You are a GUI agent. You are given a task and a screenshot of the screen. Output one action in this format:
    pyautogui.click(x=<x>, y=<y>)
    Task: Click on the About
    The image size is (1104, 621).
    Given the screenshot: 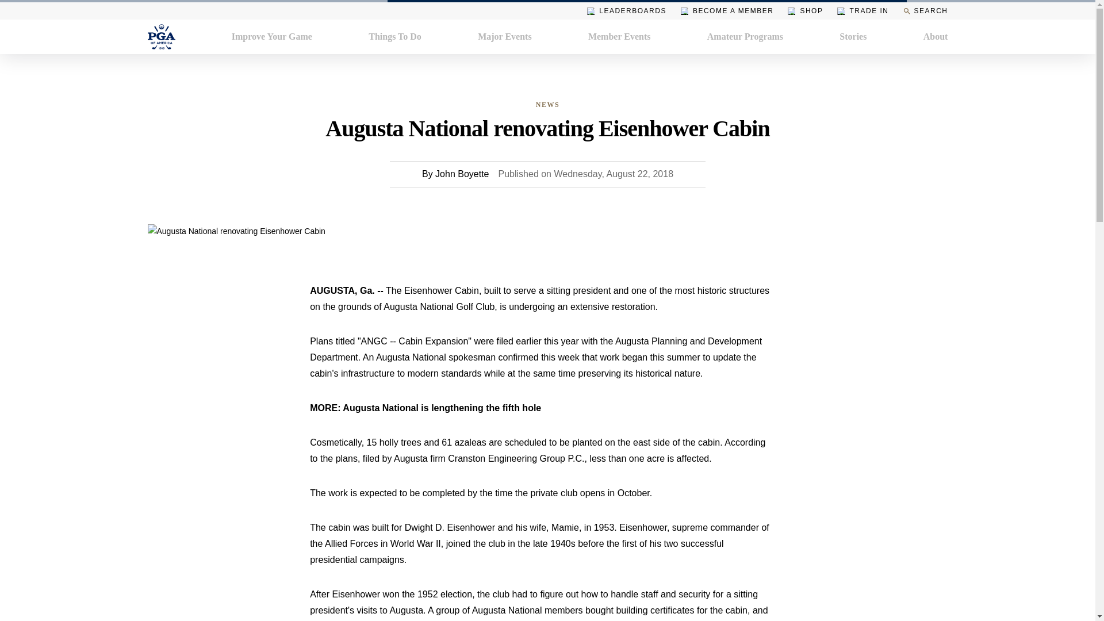 What is the action you would take?
    pyautogui.click(x=936, y=36)
    